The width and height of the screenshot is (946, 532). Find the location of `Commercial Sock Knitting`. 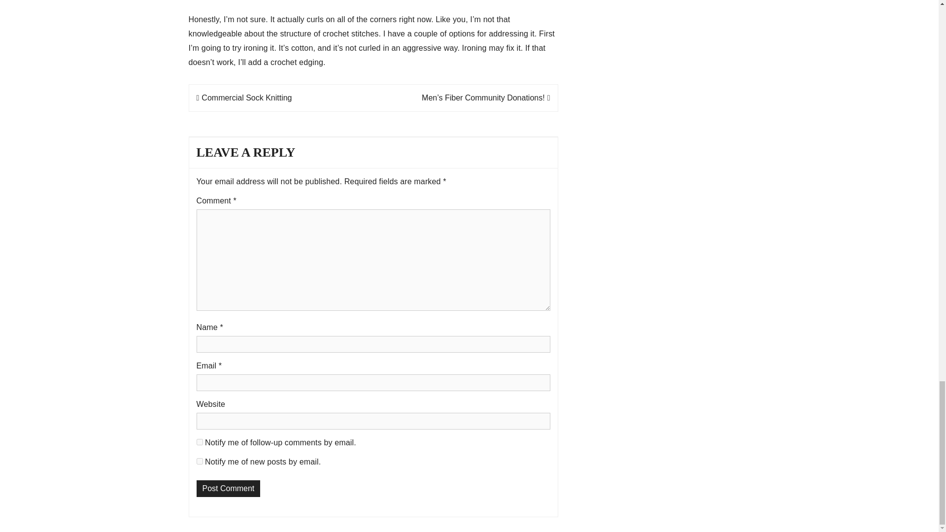

Commercial Sock Knitting is located at coordinates (243, 98).